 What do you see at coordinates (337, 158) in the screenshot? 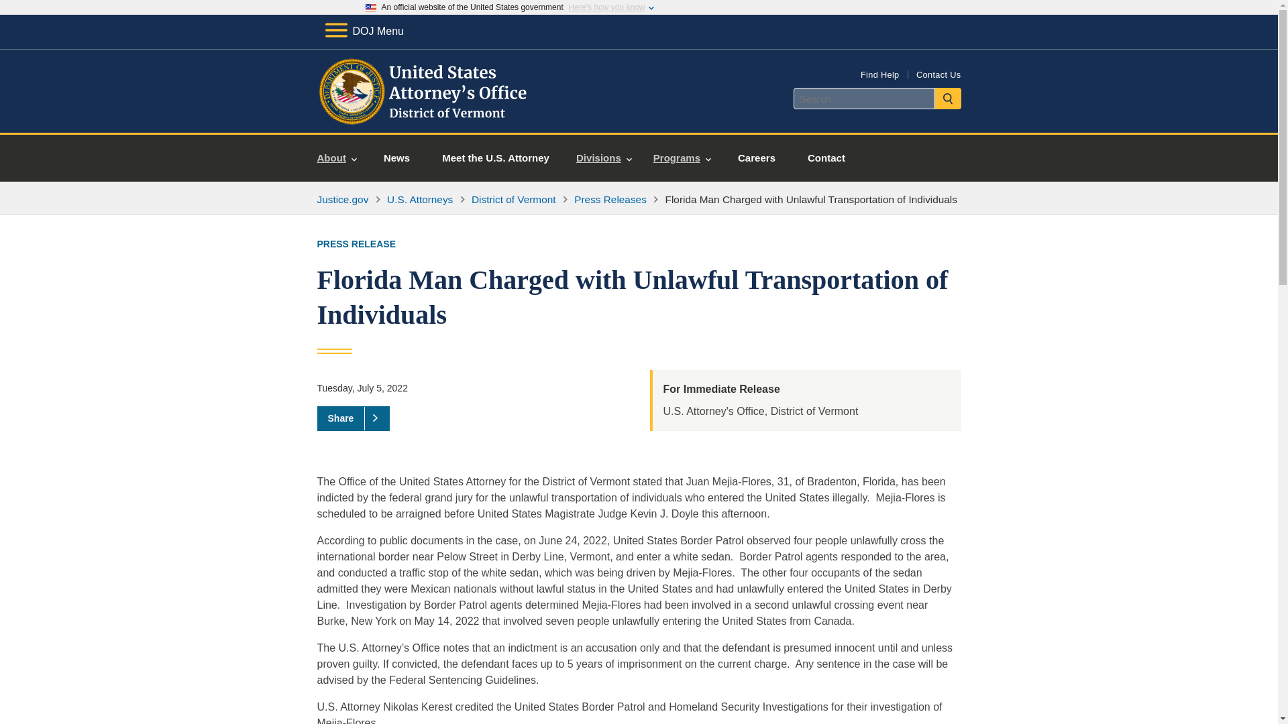
I see `About` at bounding box center [337, 158].